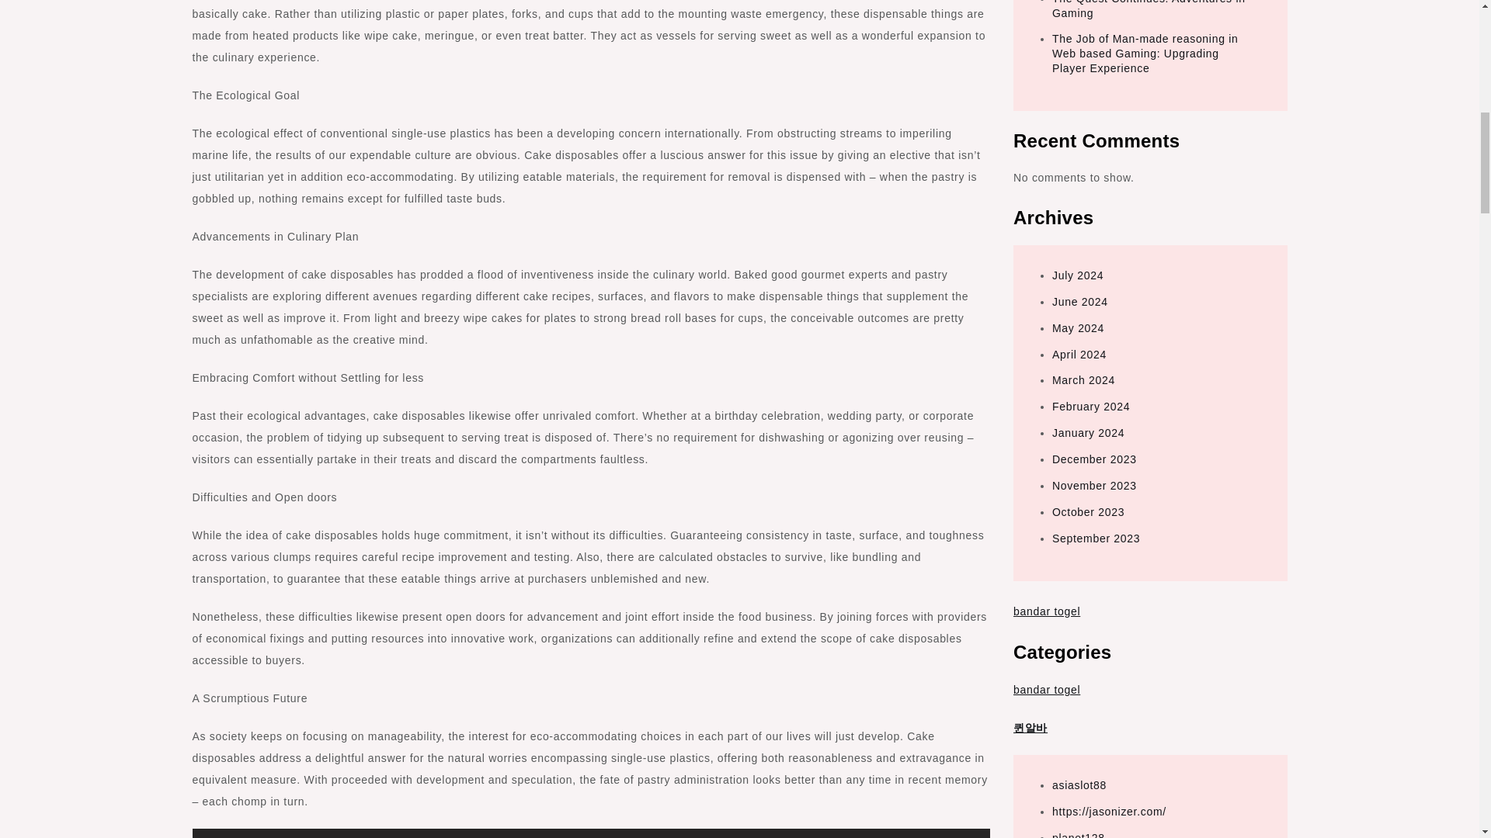 This screenshot has height=838, width=1491. Describe the element at coordinates (1149, 9) in the screenshot. I see `The Quest Continues: Adventures in Gaming` at that location.